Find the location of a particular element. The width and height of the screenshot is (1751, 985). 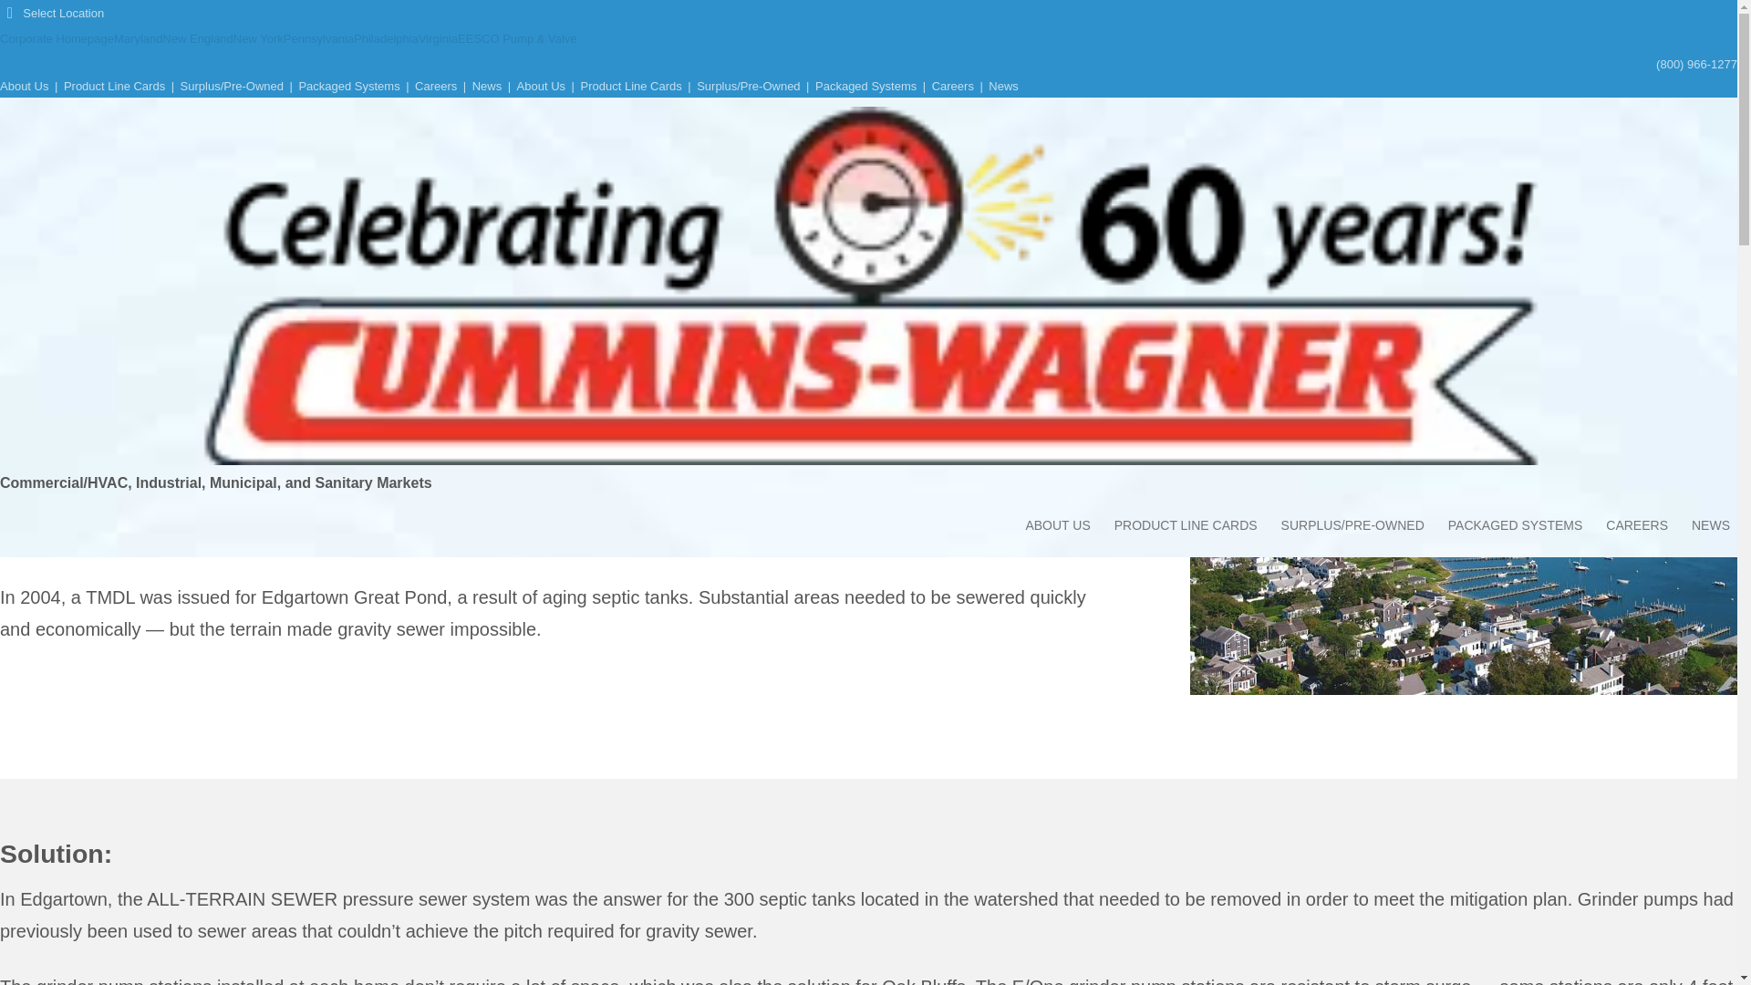

New York is located at coordinates (258, 38).